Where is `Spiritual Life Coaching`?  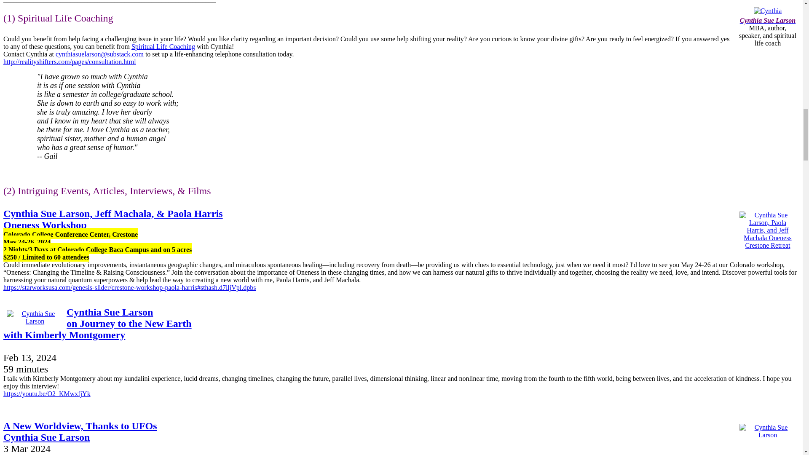
Spiritual Life Coaching is located at coordinates (80, 431).